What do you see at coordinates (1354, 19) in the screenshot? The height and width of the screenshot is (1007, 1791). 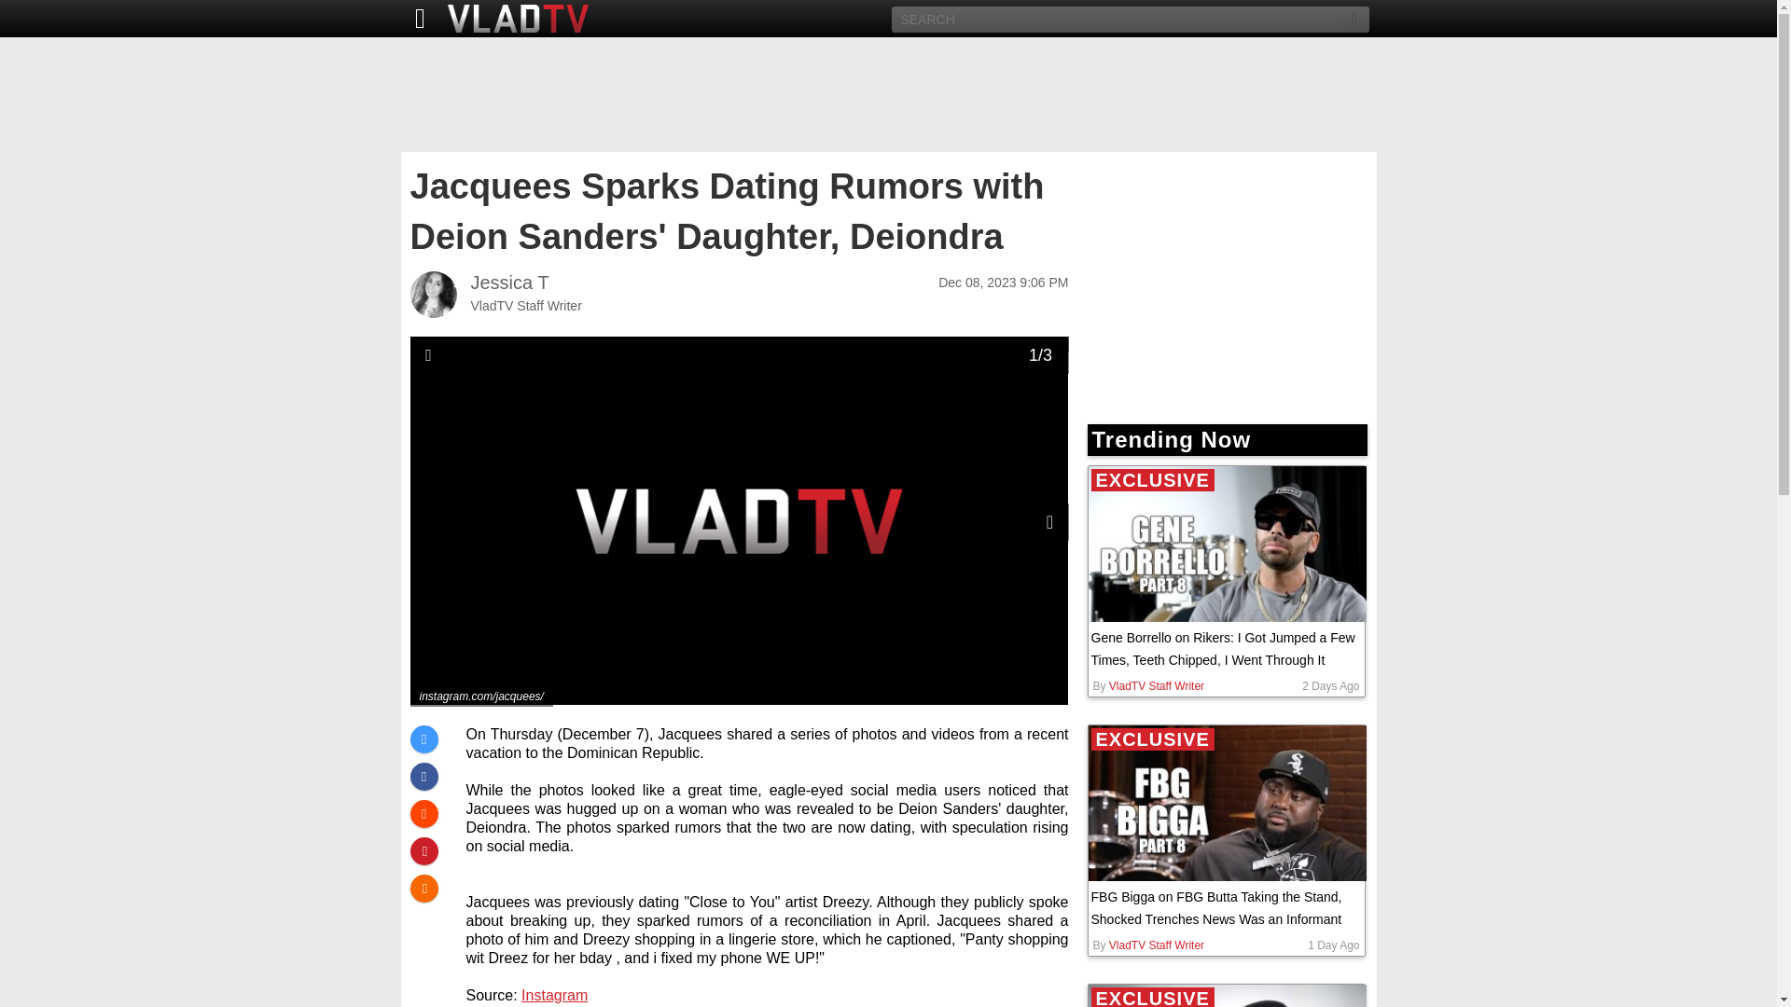 I see `Search Articles` at bounding box center [1354, 19].